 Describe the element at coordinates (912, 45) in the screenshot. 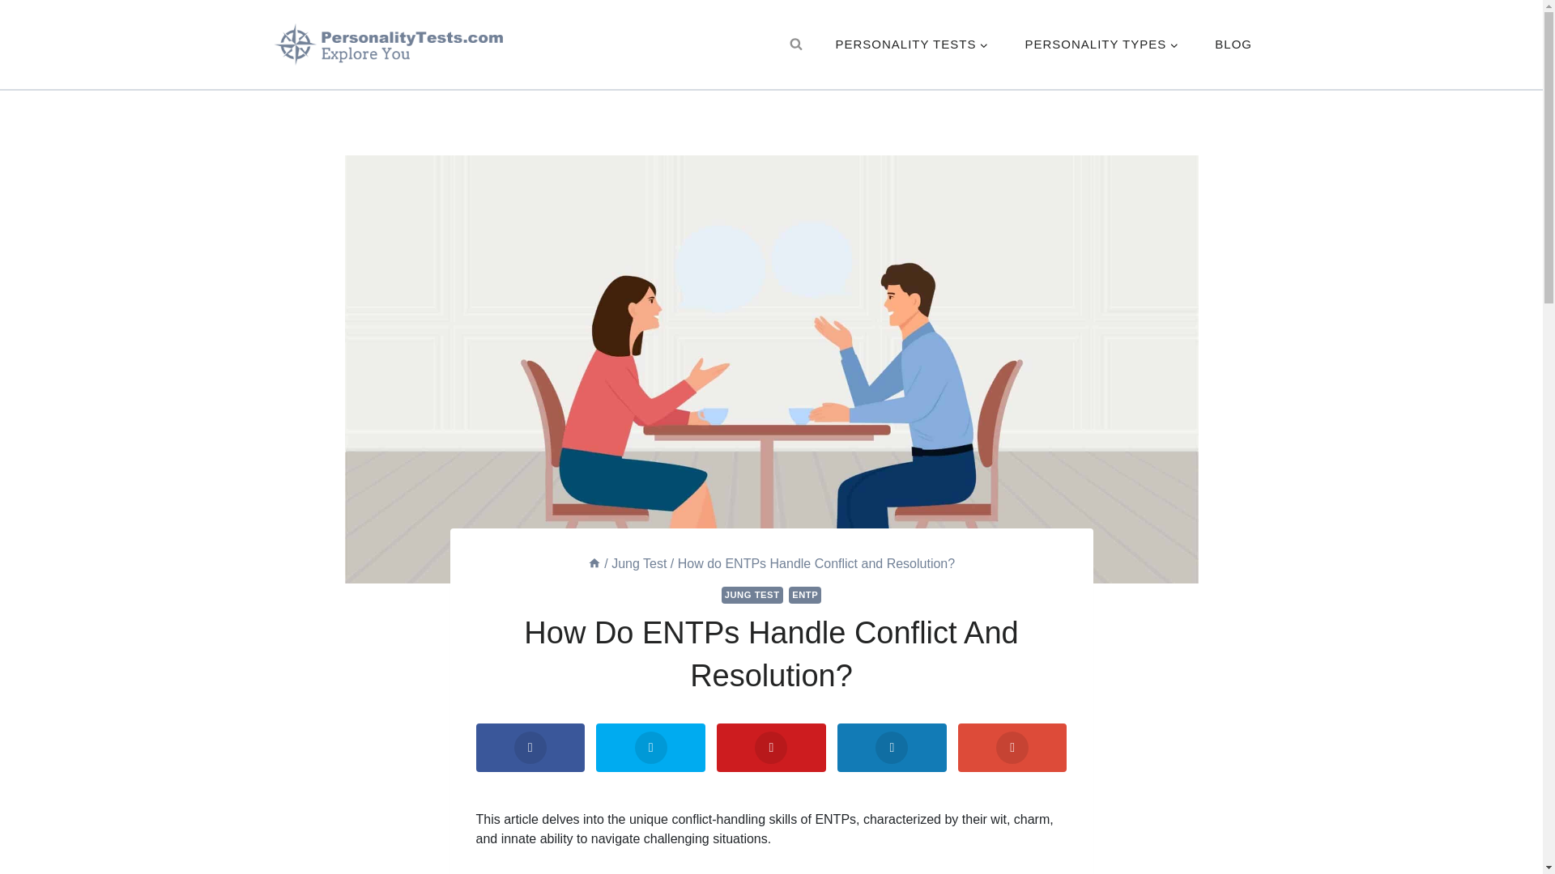

I see `PERSONALITY TESTS` at that location.